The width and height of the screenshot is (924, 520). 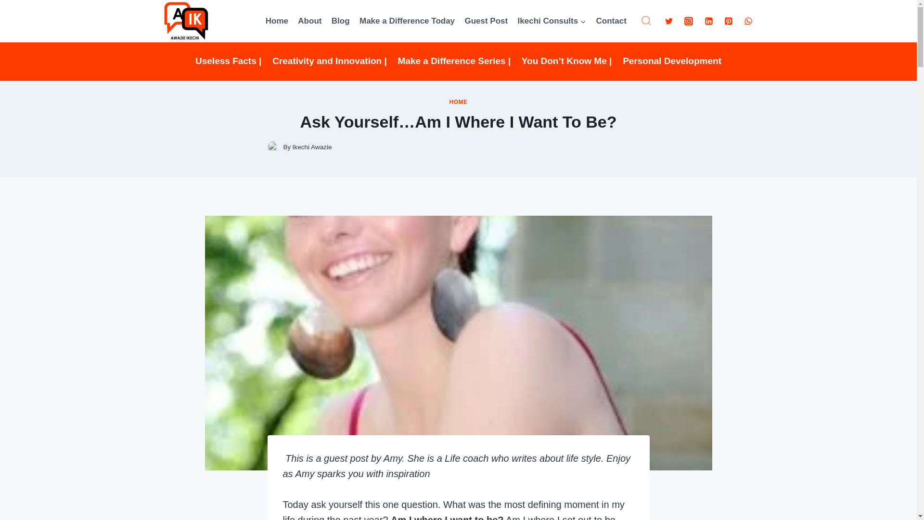 I want to click on Give Me A Holla, so click(x=611, y=21).